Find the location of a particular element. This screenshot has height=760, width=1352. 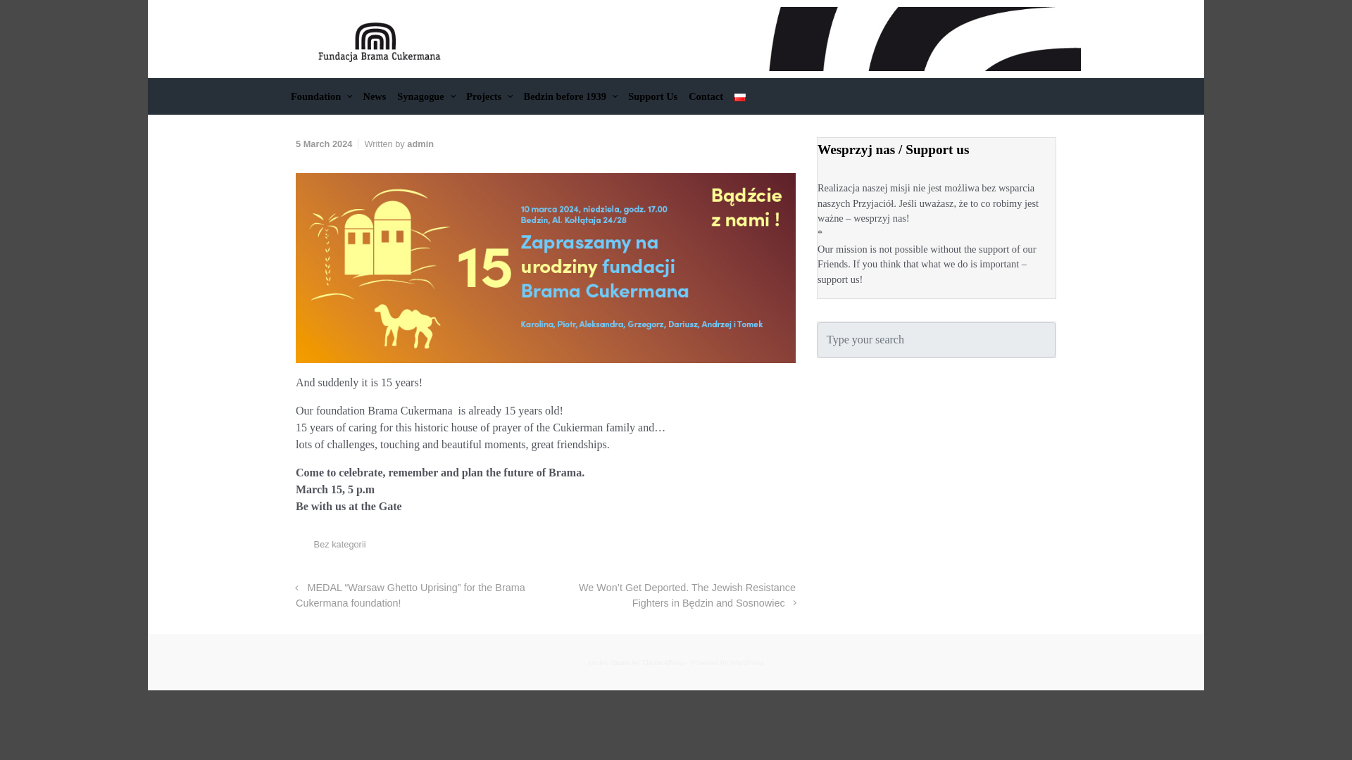

Bez kategorii is located at coordinates (339, 543).